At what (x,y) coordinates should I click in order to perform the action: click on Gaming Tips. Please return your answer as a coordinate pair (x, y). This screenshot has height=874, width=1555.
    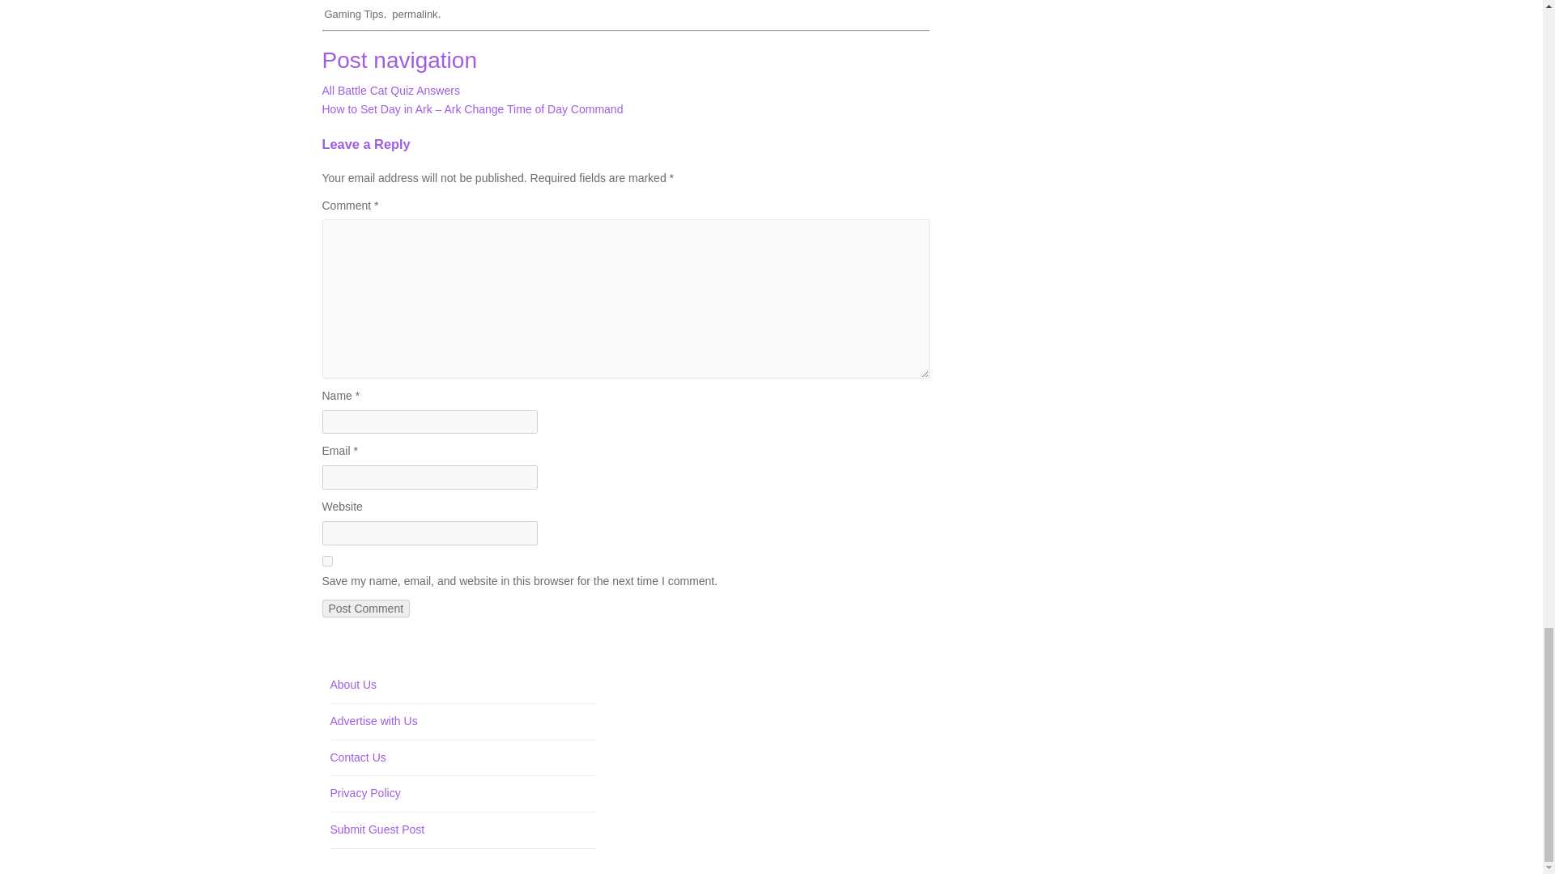
    Looking at the image, I should click on (353, 13).